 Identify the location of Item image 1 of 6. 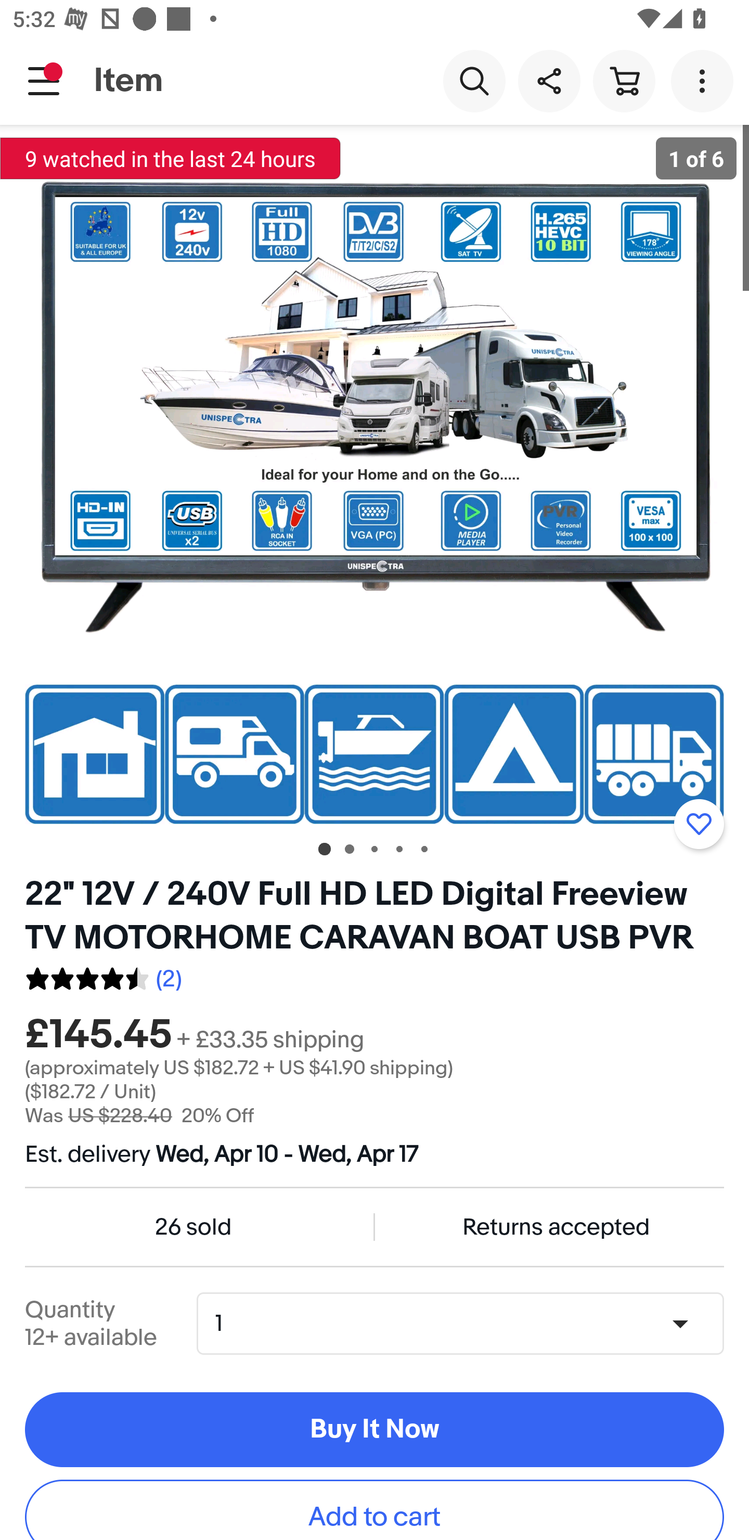
(374, 474).